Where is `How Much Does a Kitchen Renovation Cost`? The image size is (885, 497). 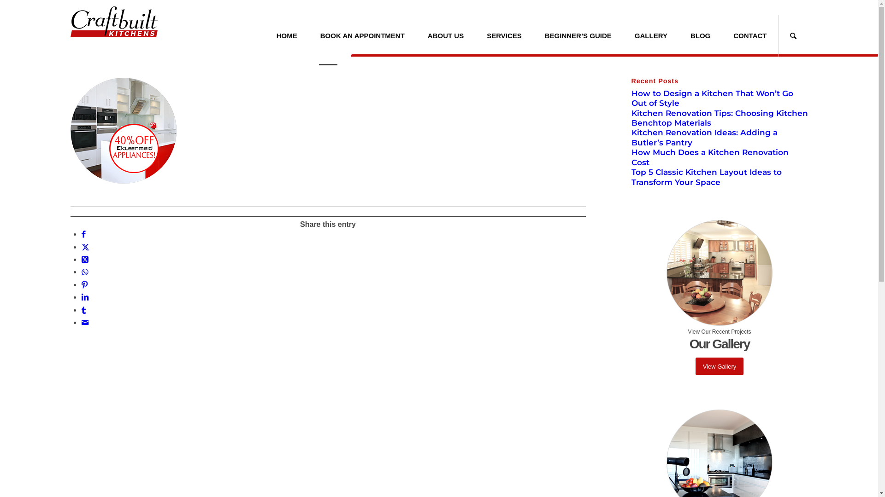
How Much Does a Kitchen Renovation Cost is located at coordinates (710, 157).